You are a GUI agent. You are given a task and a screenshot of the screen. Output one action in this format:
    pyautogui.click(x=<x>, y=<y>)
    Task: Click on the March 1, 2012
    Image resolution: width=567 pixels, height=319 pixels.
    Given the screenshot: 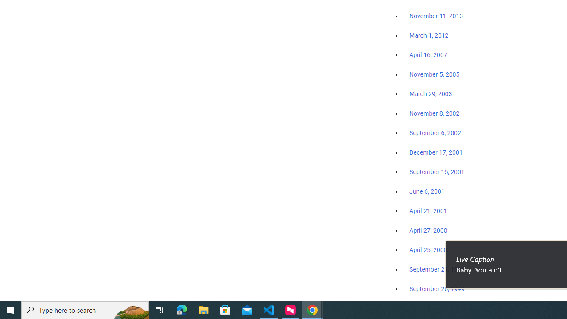 What is the action you would take?
    pyautogui.click(x=429, y=36)
    